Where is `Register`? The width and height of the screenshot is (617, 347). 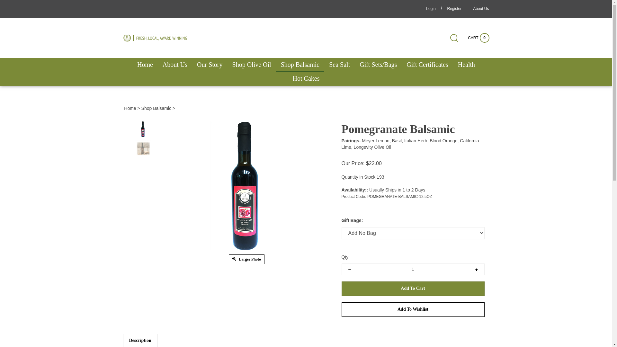 Register is located at coordinates (454, 9).